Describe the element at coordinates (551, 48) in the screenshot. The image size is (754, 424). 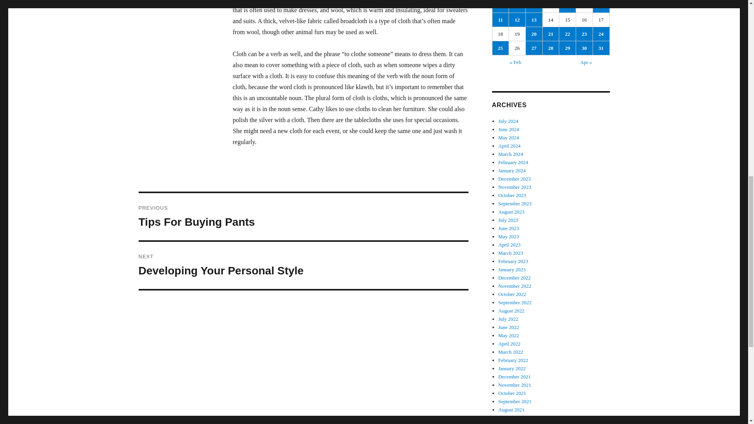
I see `8` at that location.